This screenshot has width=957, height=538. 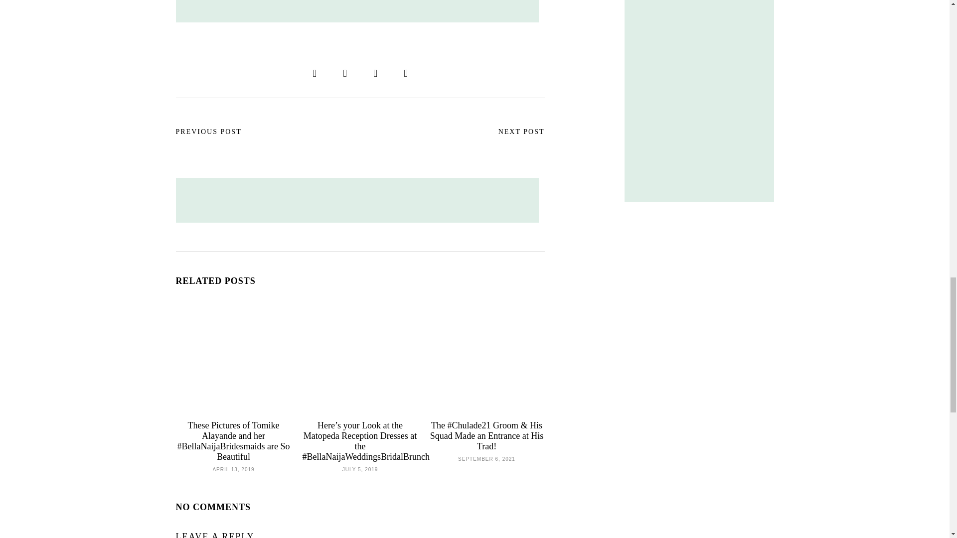 What do you see at coordinates (486, 458) in the screenshot?
I see `SEPTEMBER 6, 2021` at bounding box center [486, 458].